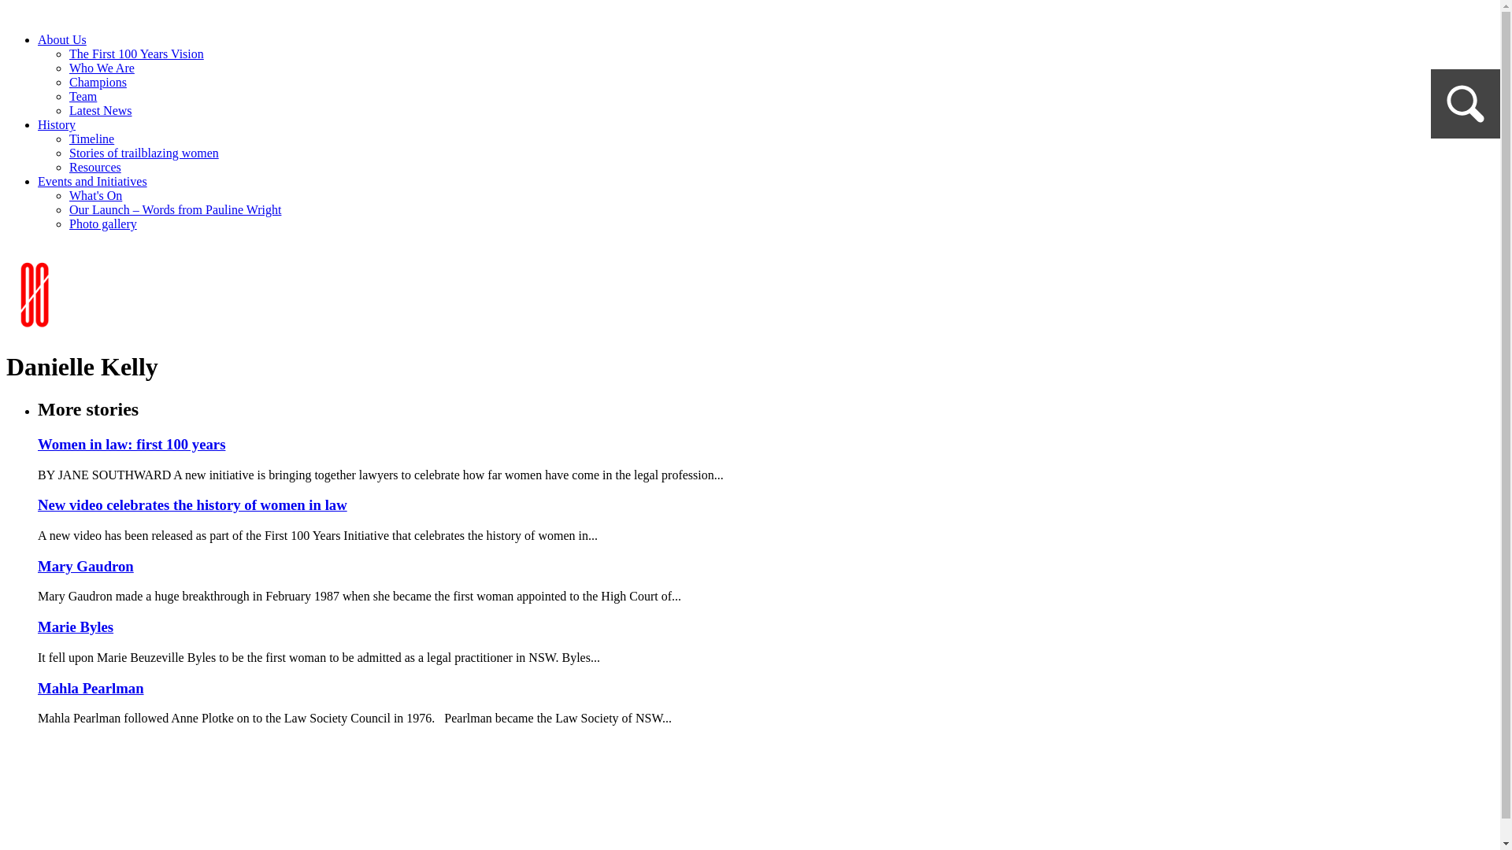  What do you see at coordinates (86, 567) in the screenshot?
I see `Mary Gaudron` at bounding box center [86, 567].